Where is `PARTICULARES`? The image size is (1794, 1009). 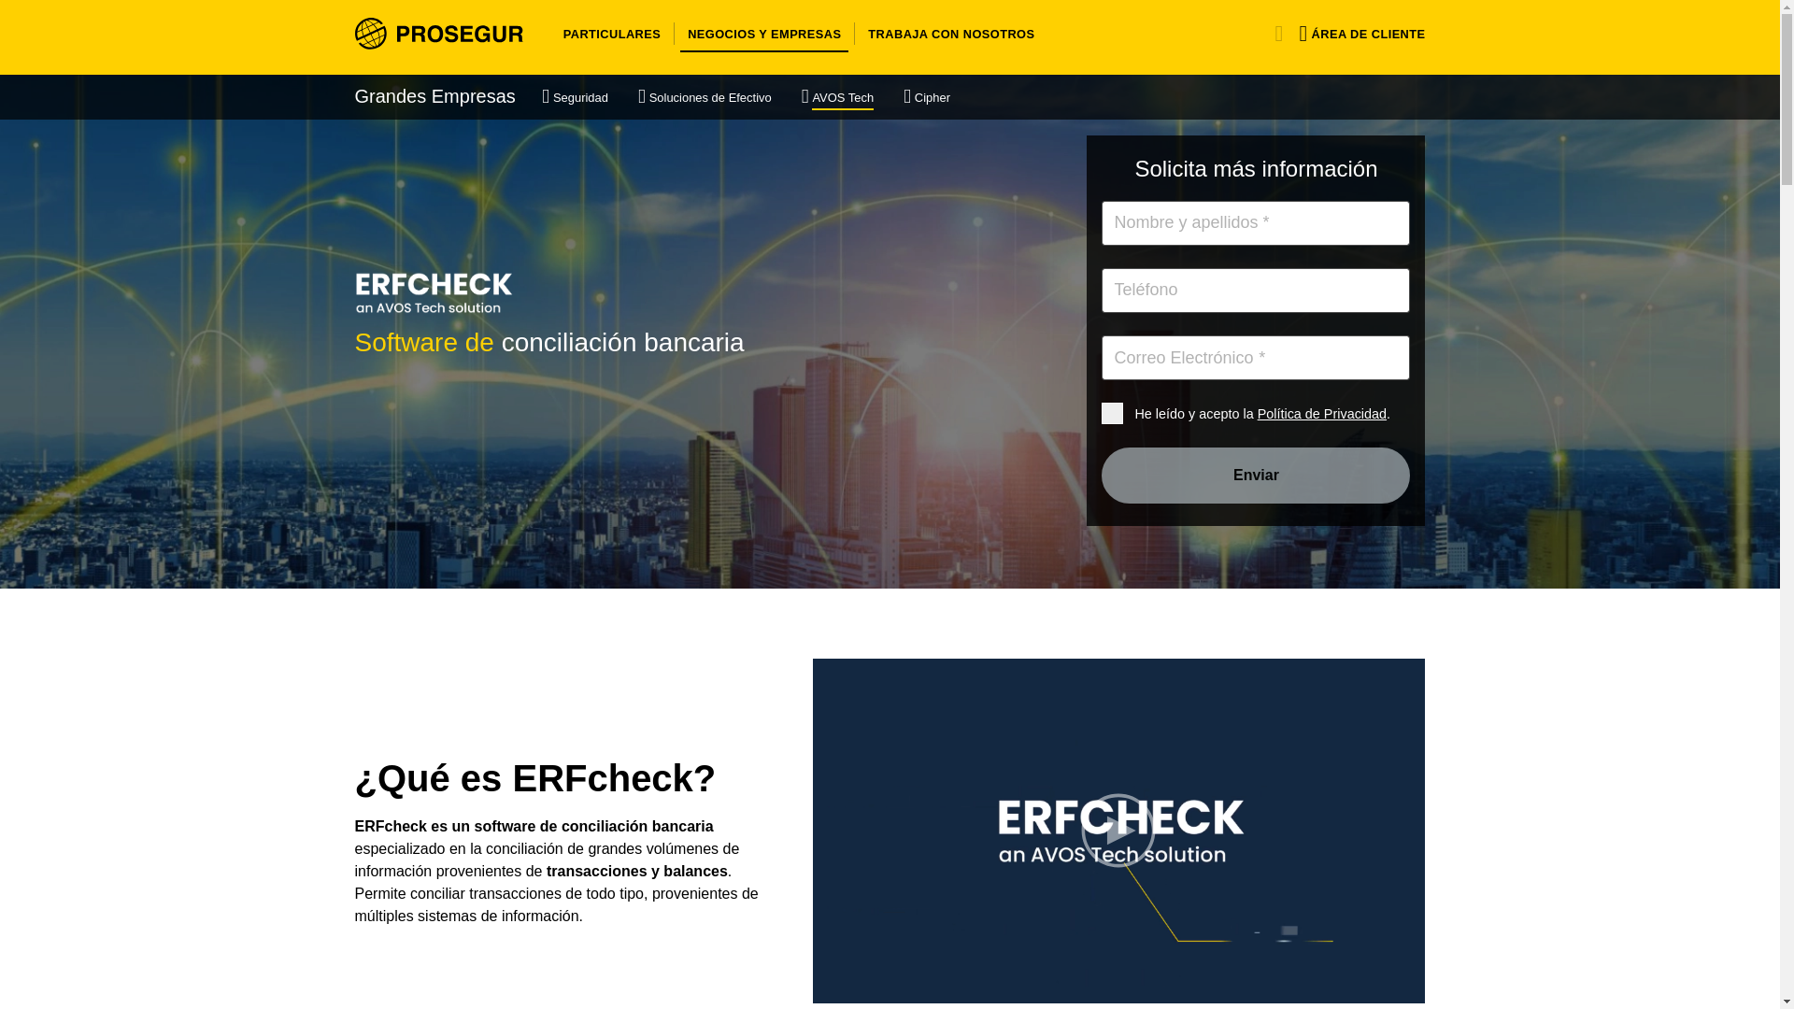 PARTICULARES is located at coordinates (611, 34).